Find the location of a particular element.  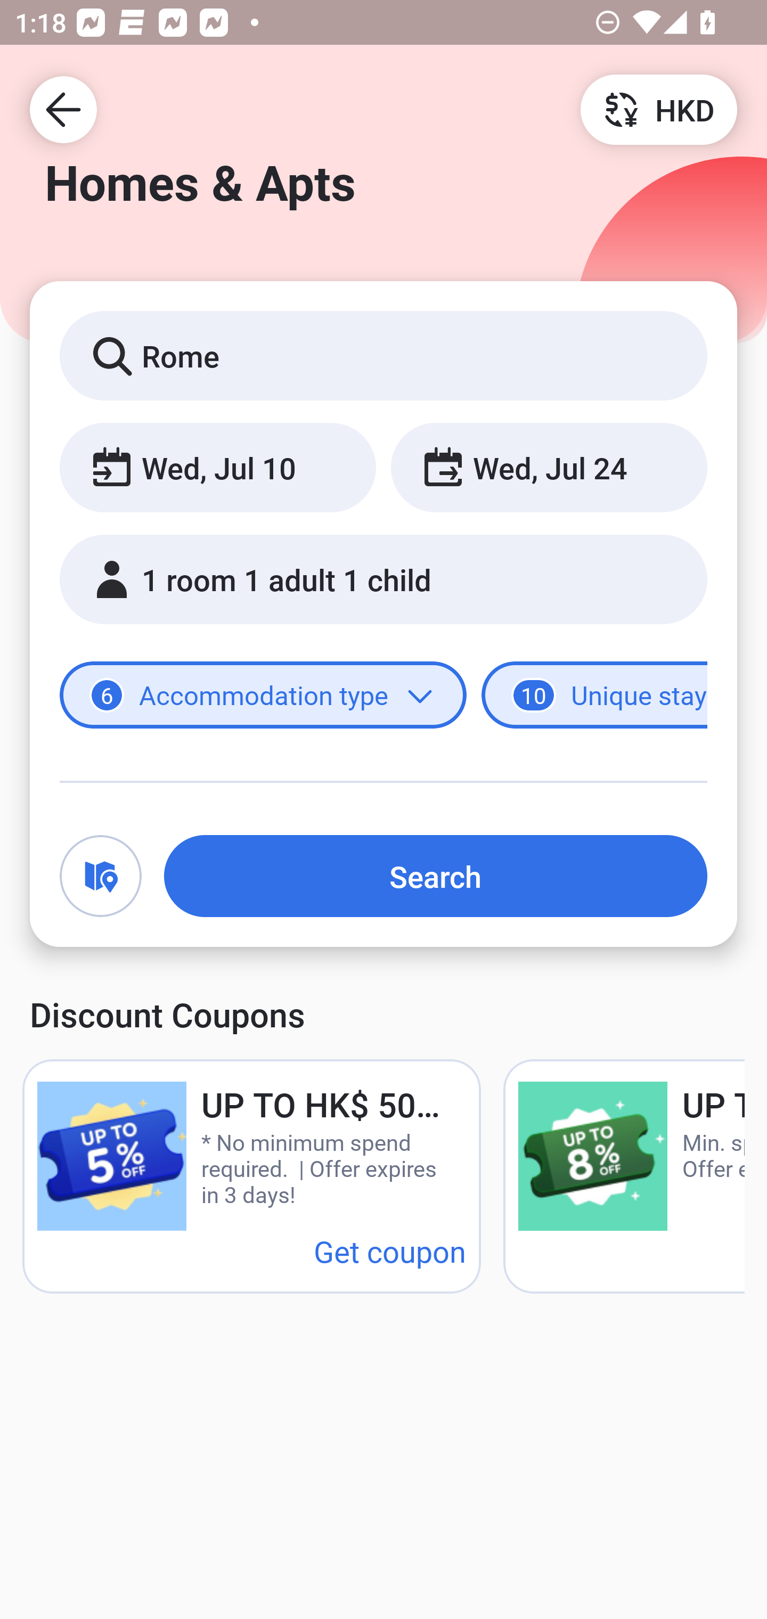

Rome is located at coordinates (383, 355).